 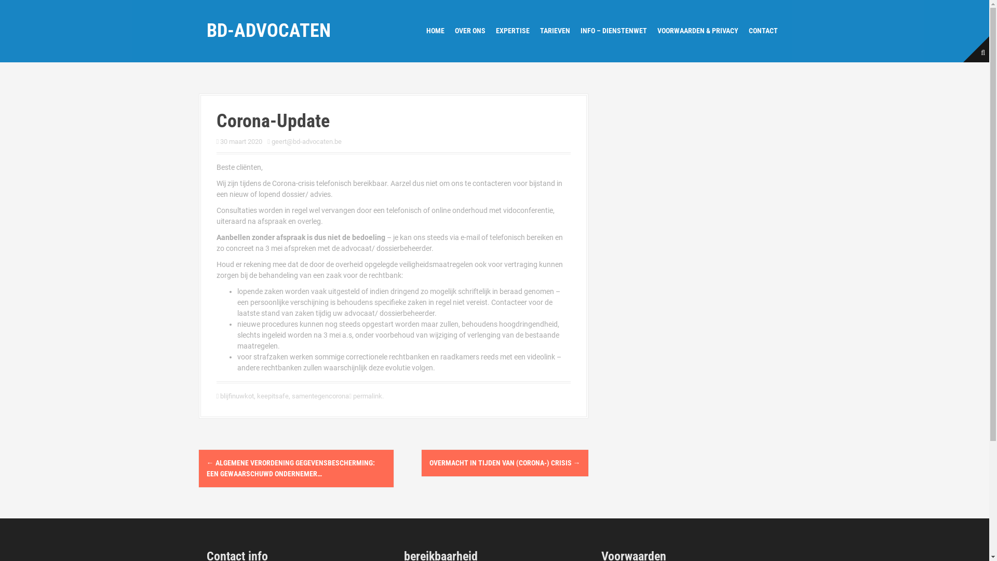 What do you see at coordinates (367, 396) in the screenshot?
I see `permalink` at bounding box center [367, 396].